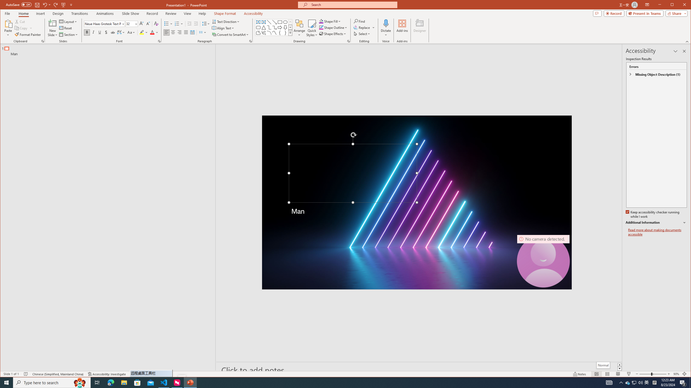  Describe the element at coordinates (141, 32) in the screenshot. I see `Curve` at that location.